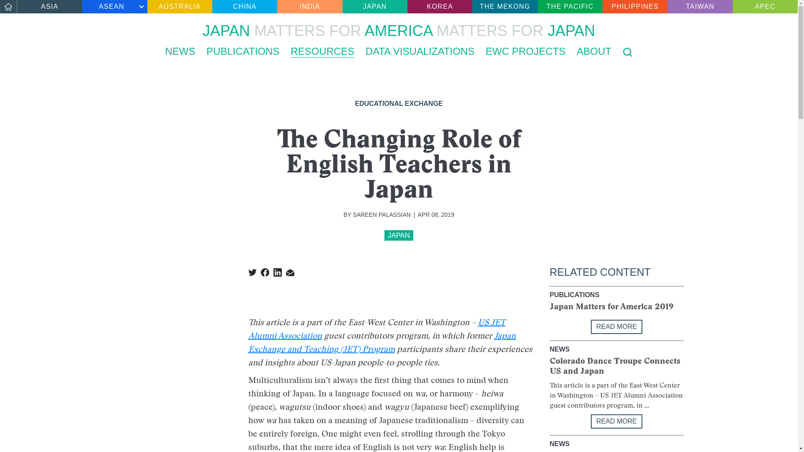 The image size is (804, 452). What do you see at coordinates (252, 272) in the screenshot?
I see `Share on Twitter` at bounding box center [252, 272].